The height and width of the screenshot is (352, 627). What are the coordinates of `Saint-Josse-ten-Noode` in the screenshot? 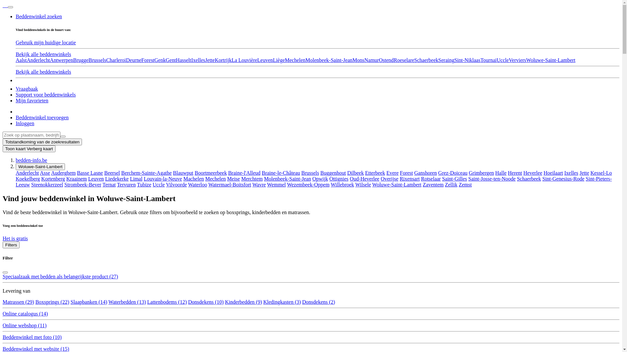 It's located at (492, 179).